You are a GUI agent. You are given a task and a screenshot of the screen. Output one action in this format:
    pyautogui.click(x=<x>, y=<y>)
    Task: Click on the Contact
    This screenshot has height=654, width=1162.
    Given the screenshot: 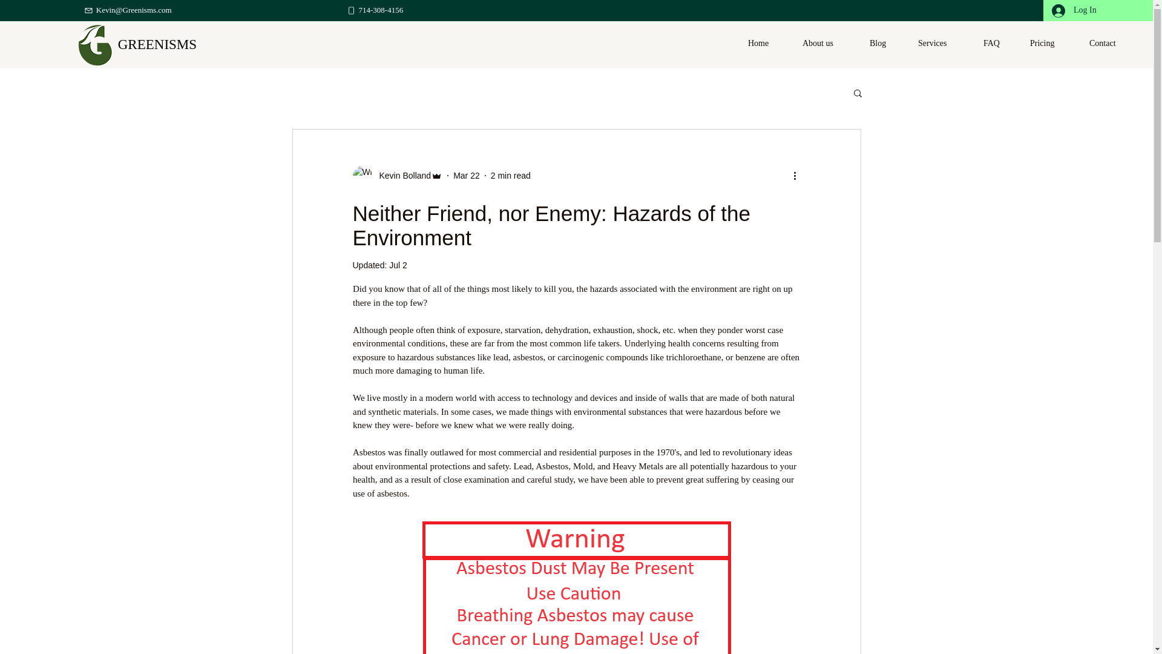 What is the action you would take?
    pyautogui.click(x=1111, y=43)
    